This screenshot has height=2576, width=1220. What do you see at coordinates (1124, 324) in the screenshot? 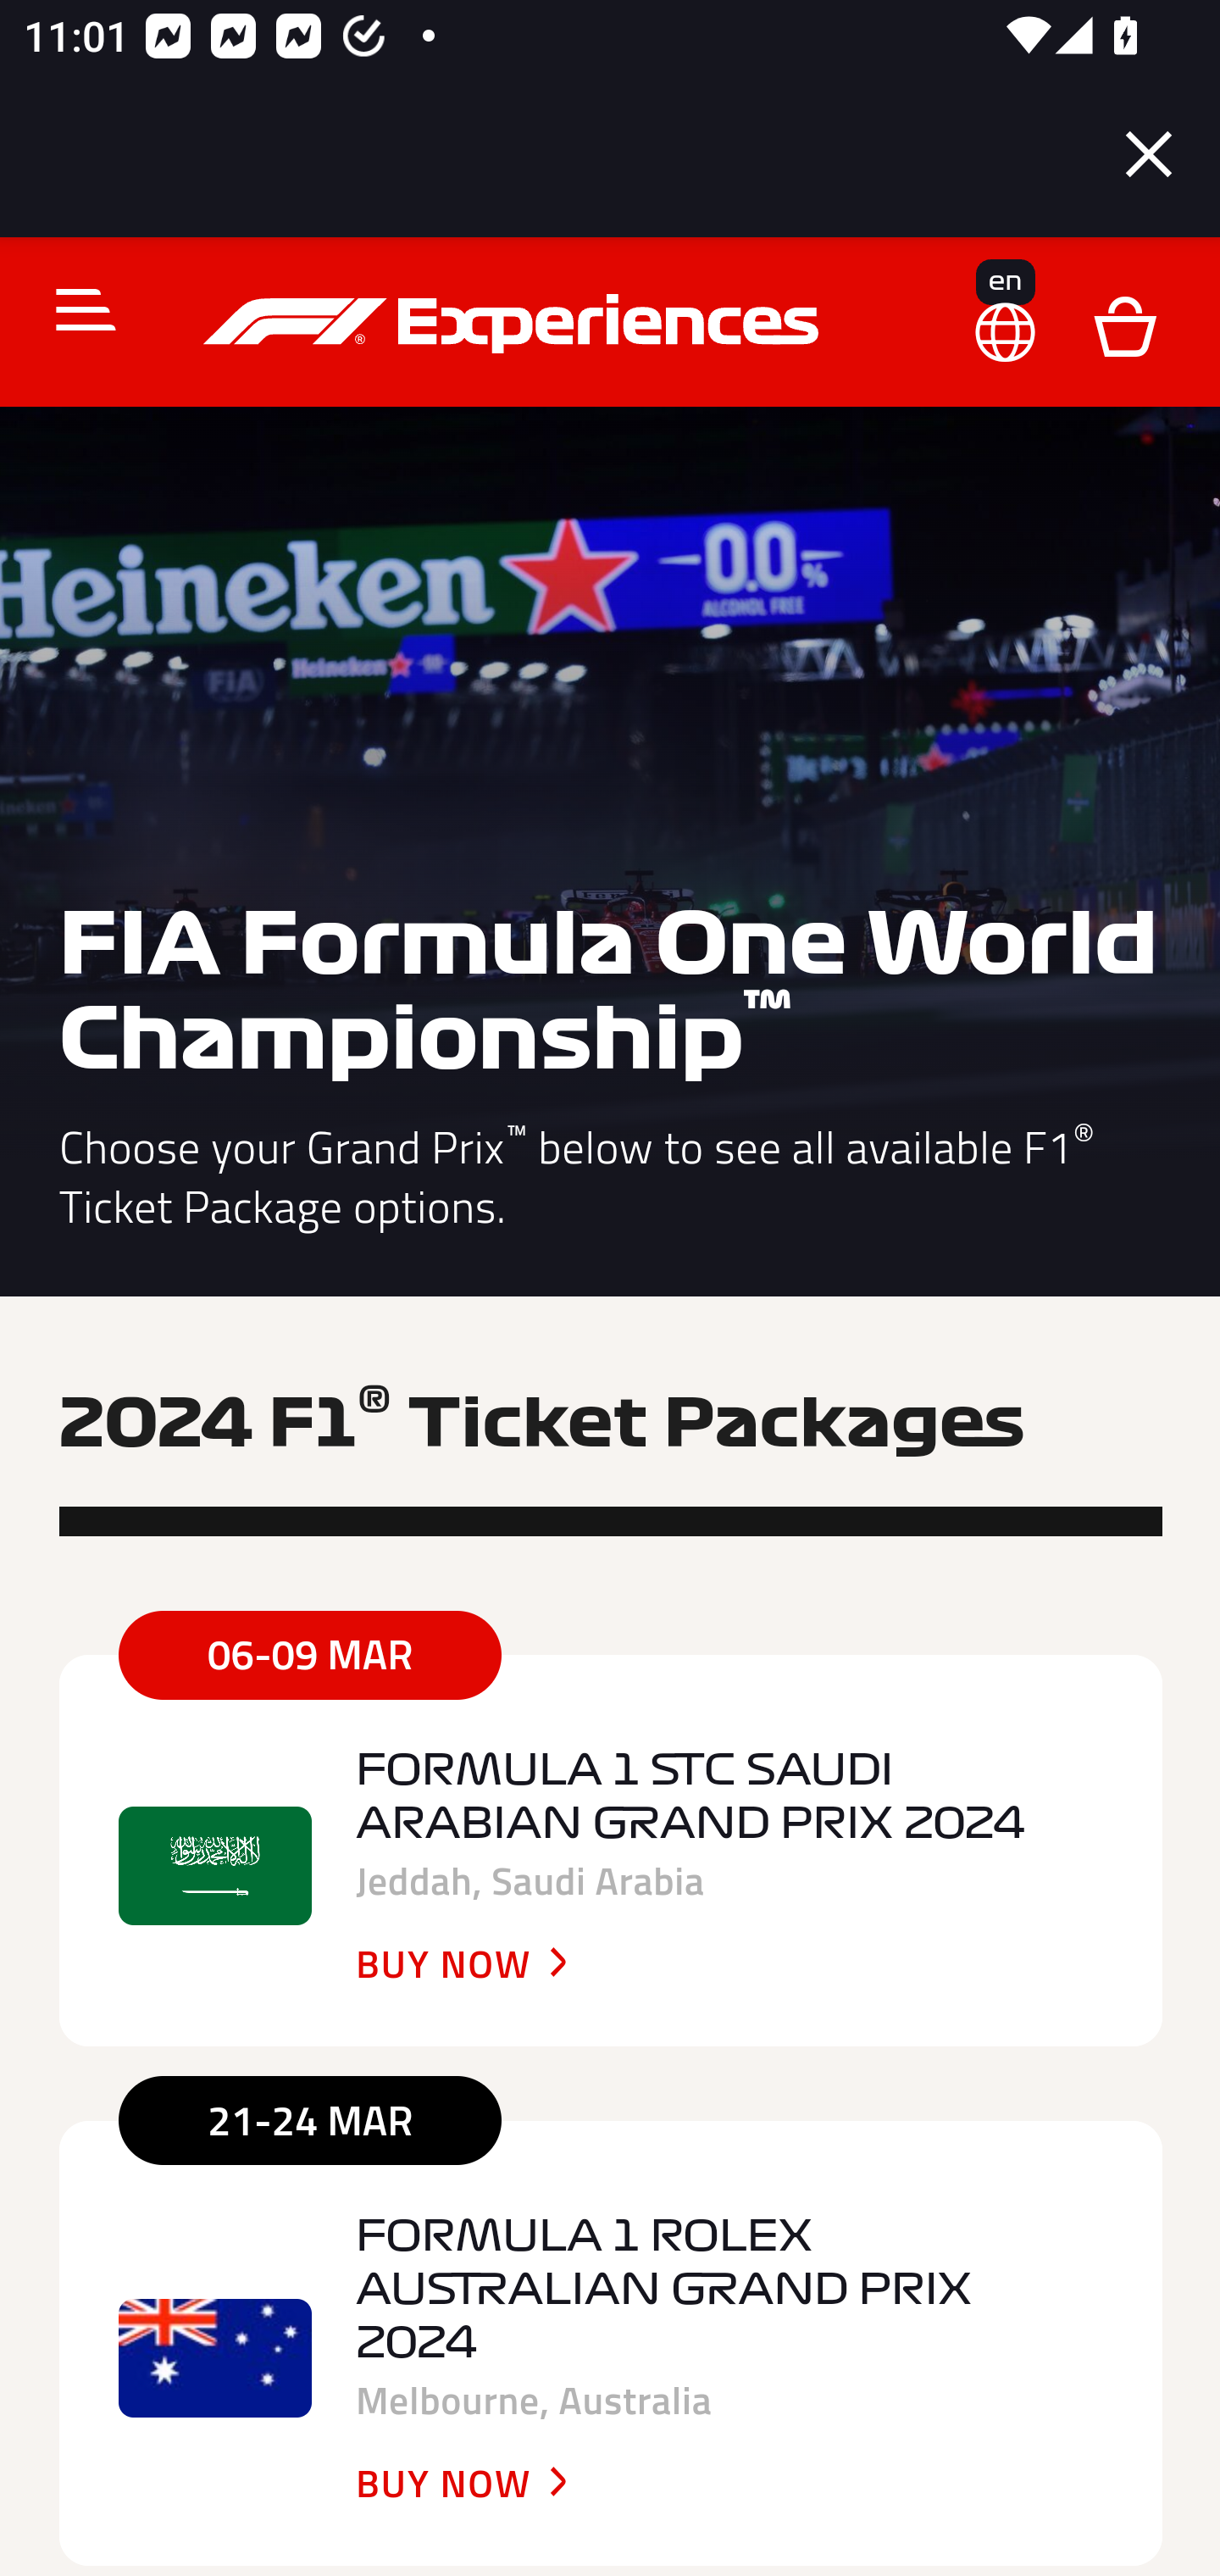
I see `D` at bounding box center [1124, 324].